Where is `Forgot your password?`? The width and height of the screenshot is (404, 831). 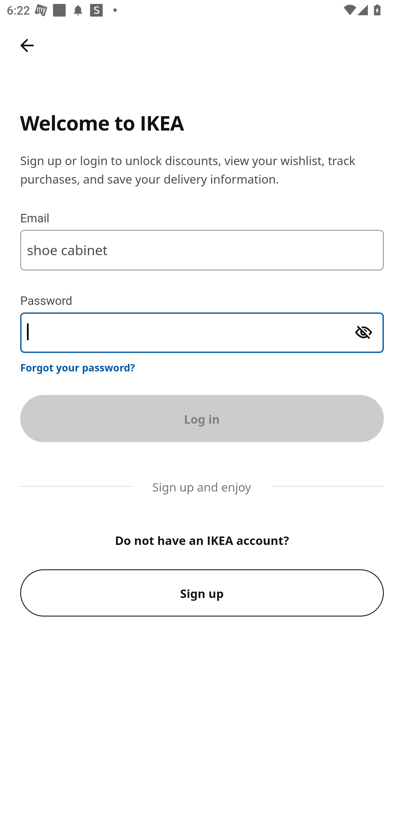
Forgot your password? is located at coordinates (78, 367).